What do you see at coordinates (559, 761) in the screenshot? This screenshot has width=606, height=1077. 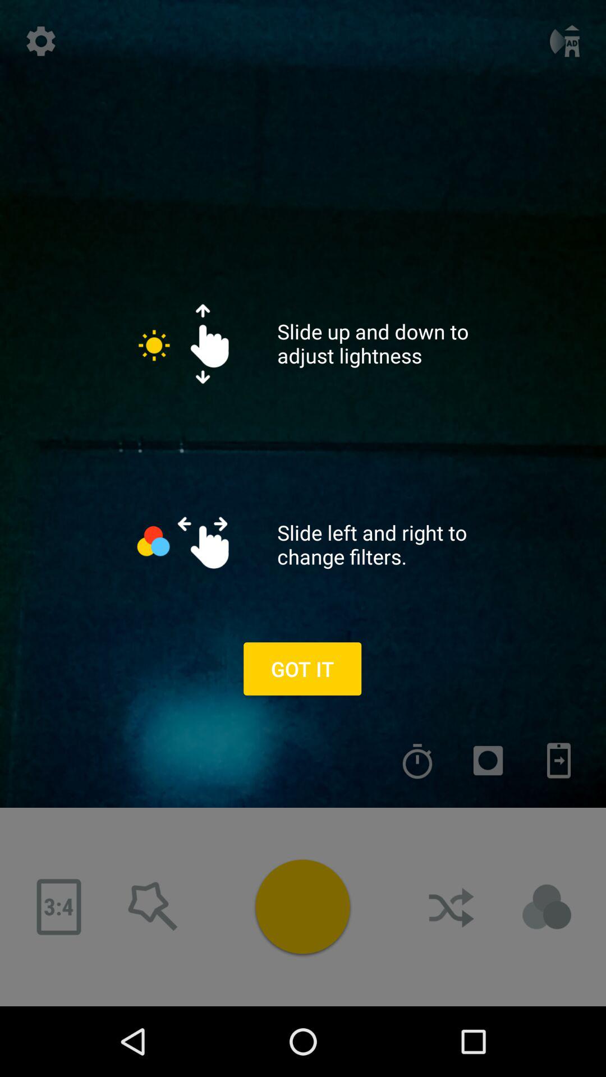 I see `charge page` at bounding box center [559, 761].